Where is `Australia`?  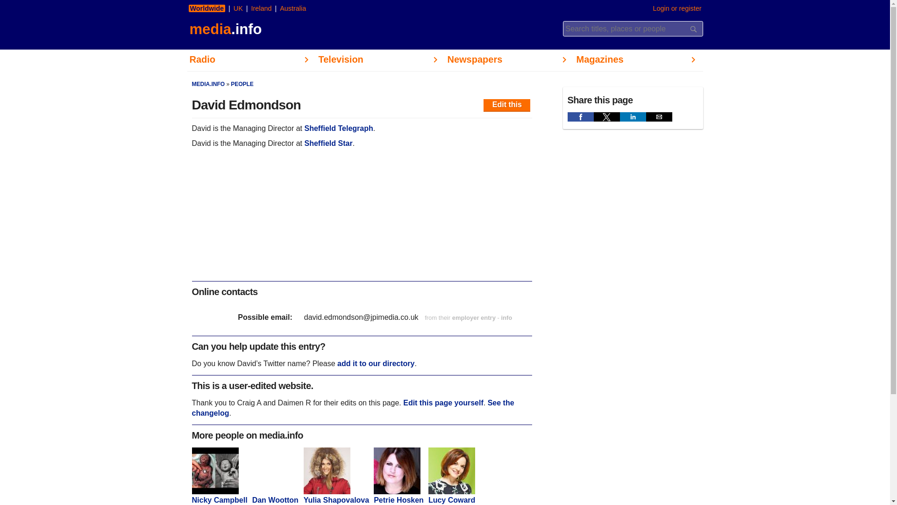
Australia is located at coordinates (292, 8).